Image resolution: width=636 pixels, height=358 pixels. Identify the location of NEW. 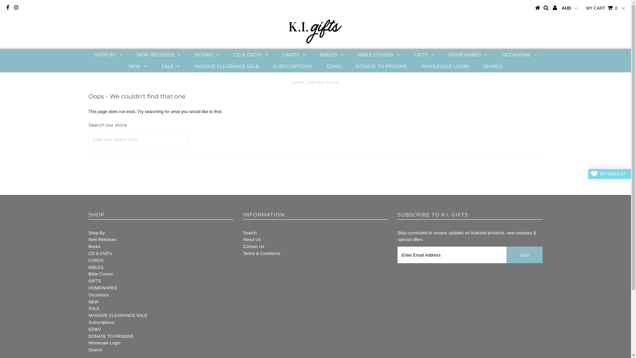
(93, 302).